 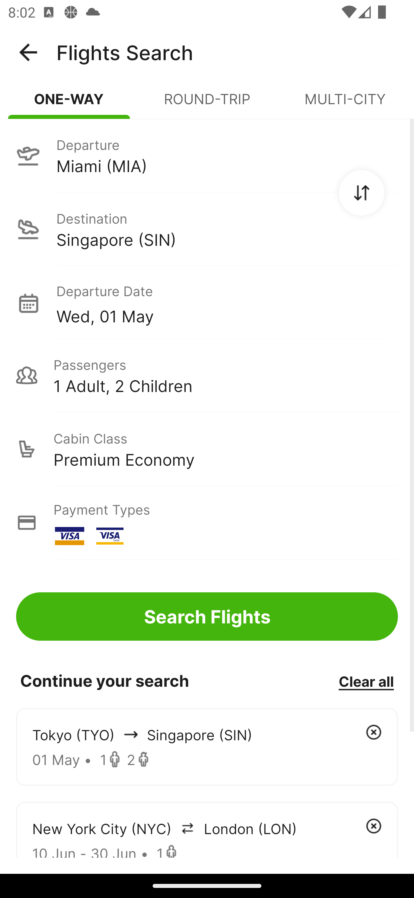 What do you see at coordinates (207, 155) in the screenshot?
I see `Departure Miami (MIA)` at bounding box center [207, 155].